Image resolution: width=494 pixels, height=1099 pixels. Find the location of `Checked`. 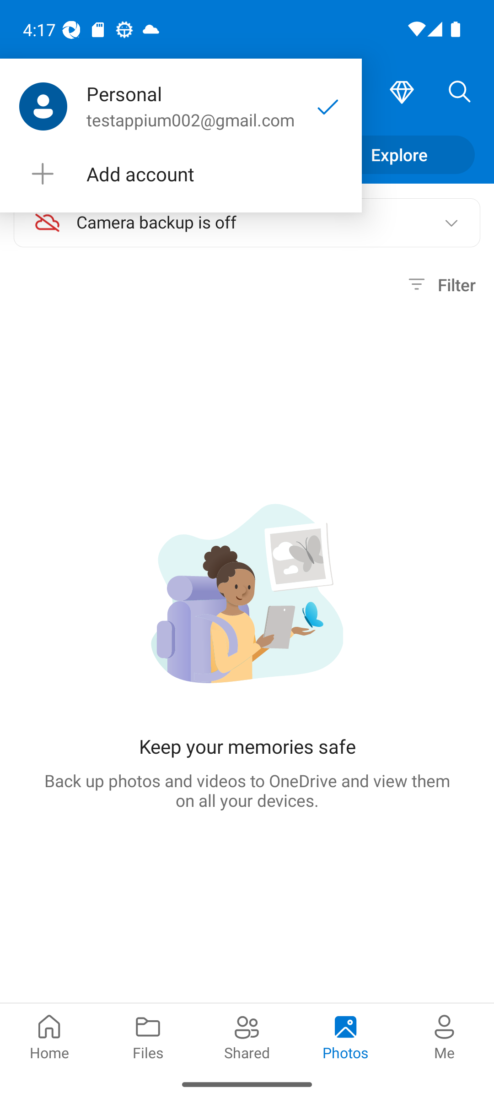

Checked is located at coordinates (328, 106).